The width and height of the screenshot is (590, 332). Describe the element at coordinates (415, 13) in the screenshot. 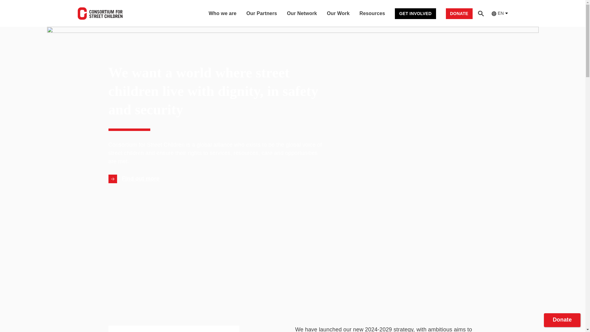

I see `GET INVOLVED` at that location.